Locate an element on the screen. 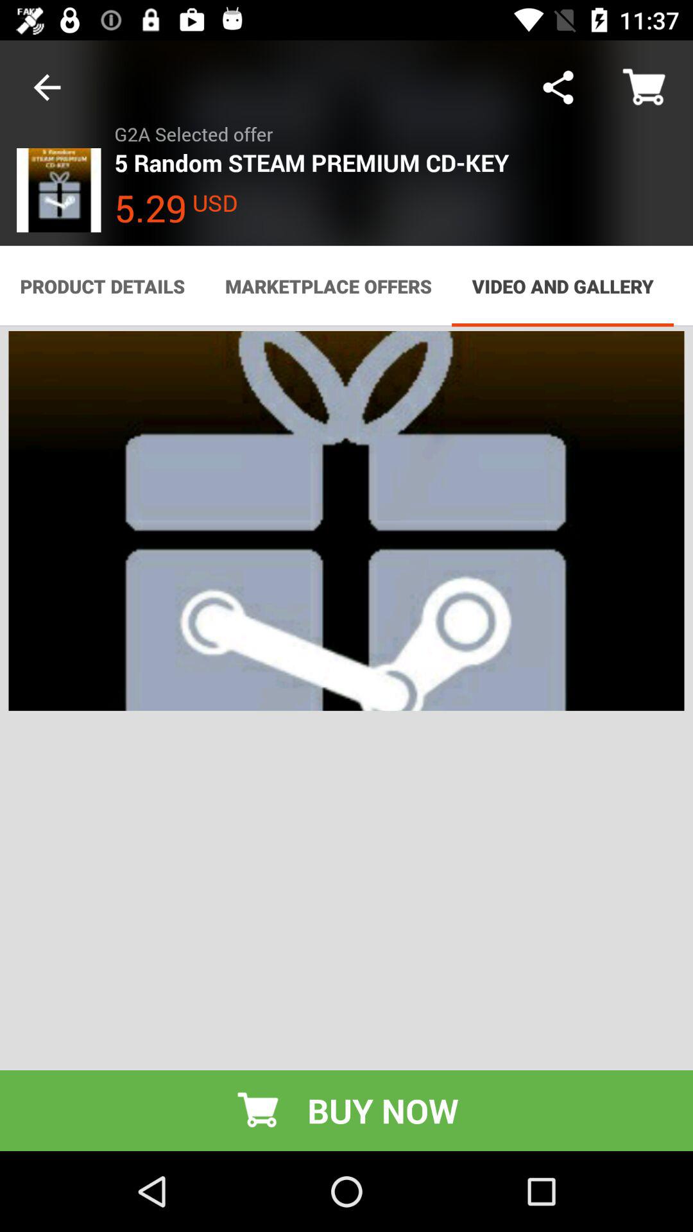 The height and width of the screenshot is (1232, 693). launch the item to the left of the g2a selected offer item is located at coordinates (47, 87).